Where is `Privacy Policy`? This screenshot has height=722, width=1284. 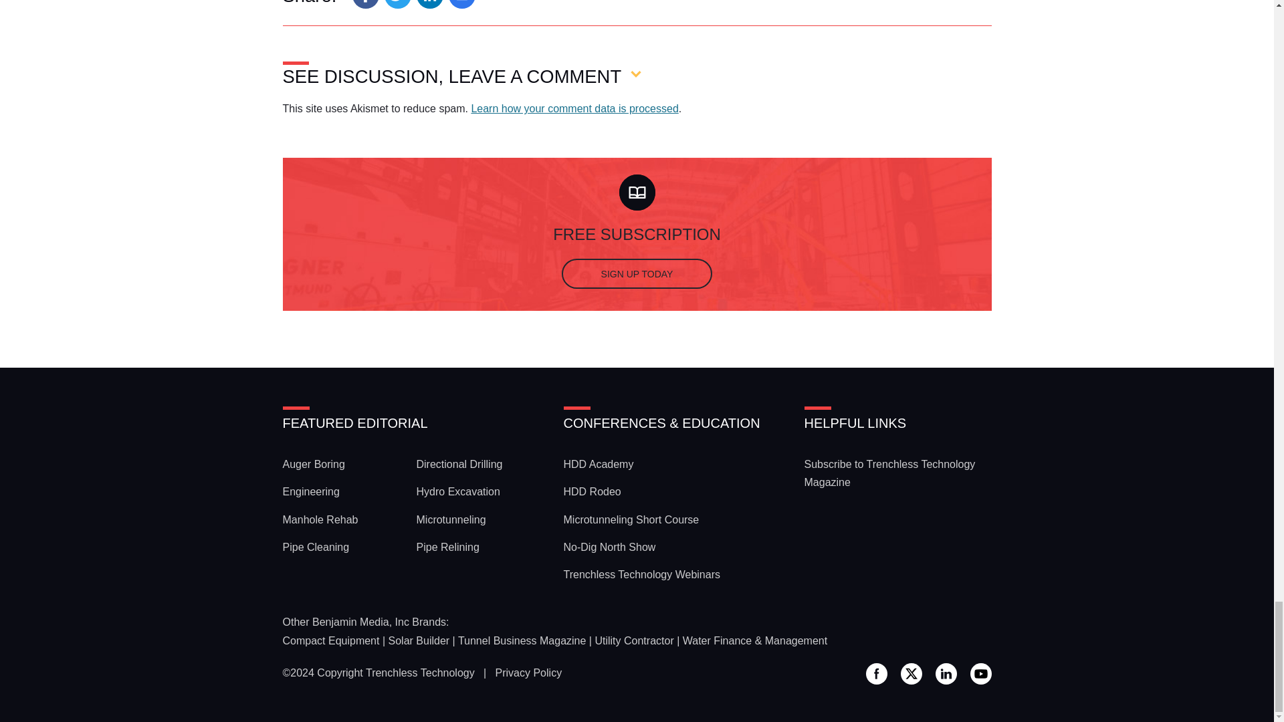
Privacy Policy is located at coordinates (528, 673).